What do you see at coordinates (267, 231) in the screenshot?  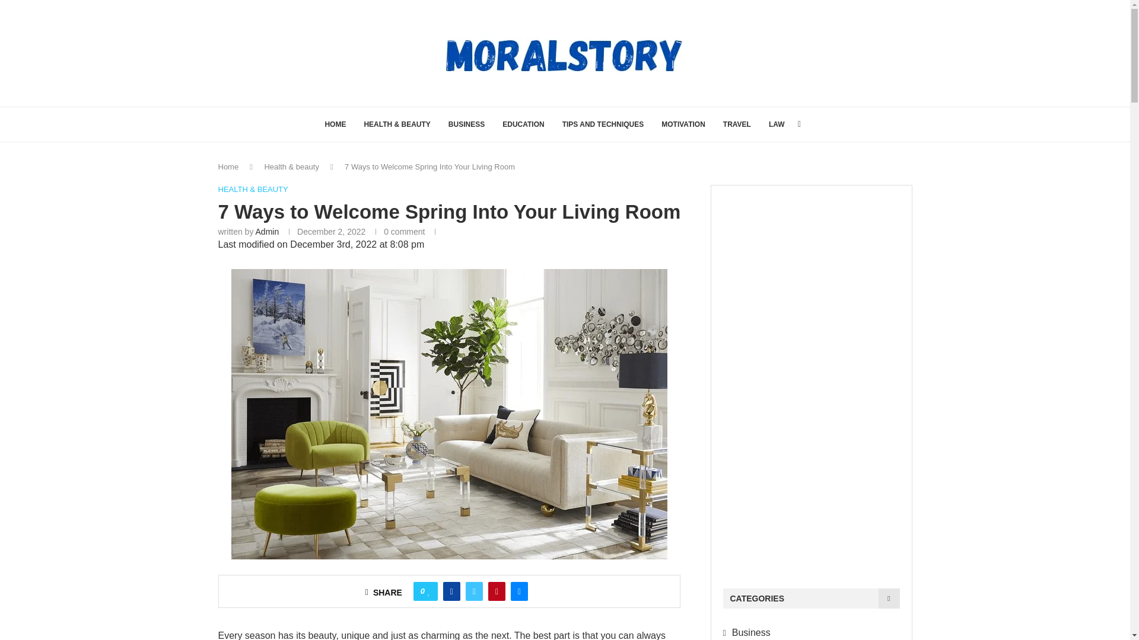 I see `Admin` at bounding box center [267, 231].